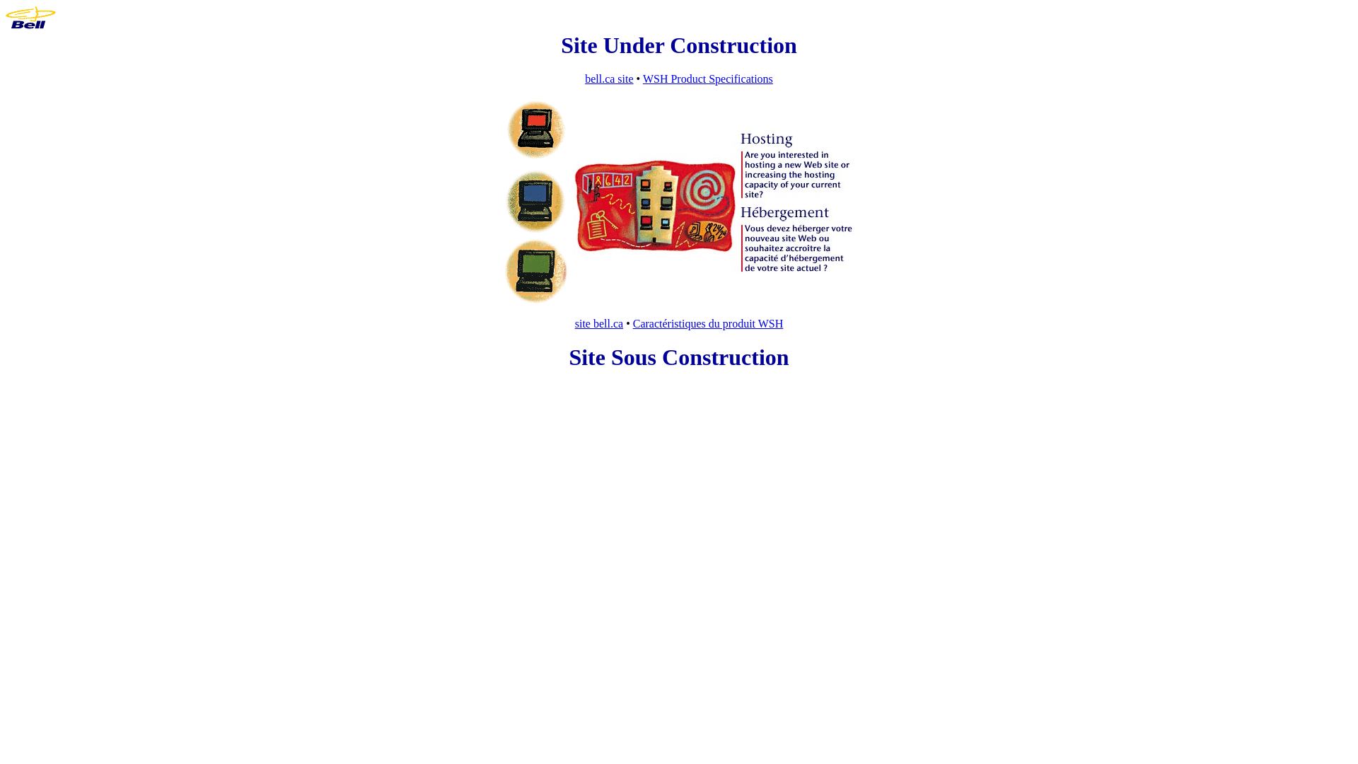  What do you see at coordinates (708, 79) in the screenshot?
I see `WSH Product Specifications` at bounding box center [708, 79].